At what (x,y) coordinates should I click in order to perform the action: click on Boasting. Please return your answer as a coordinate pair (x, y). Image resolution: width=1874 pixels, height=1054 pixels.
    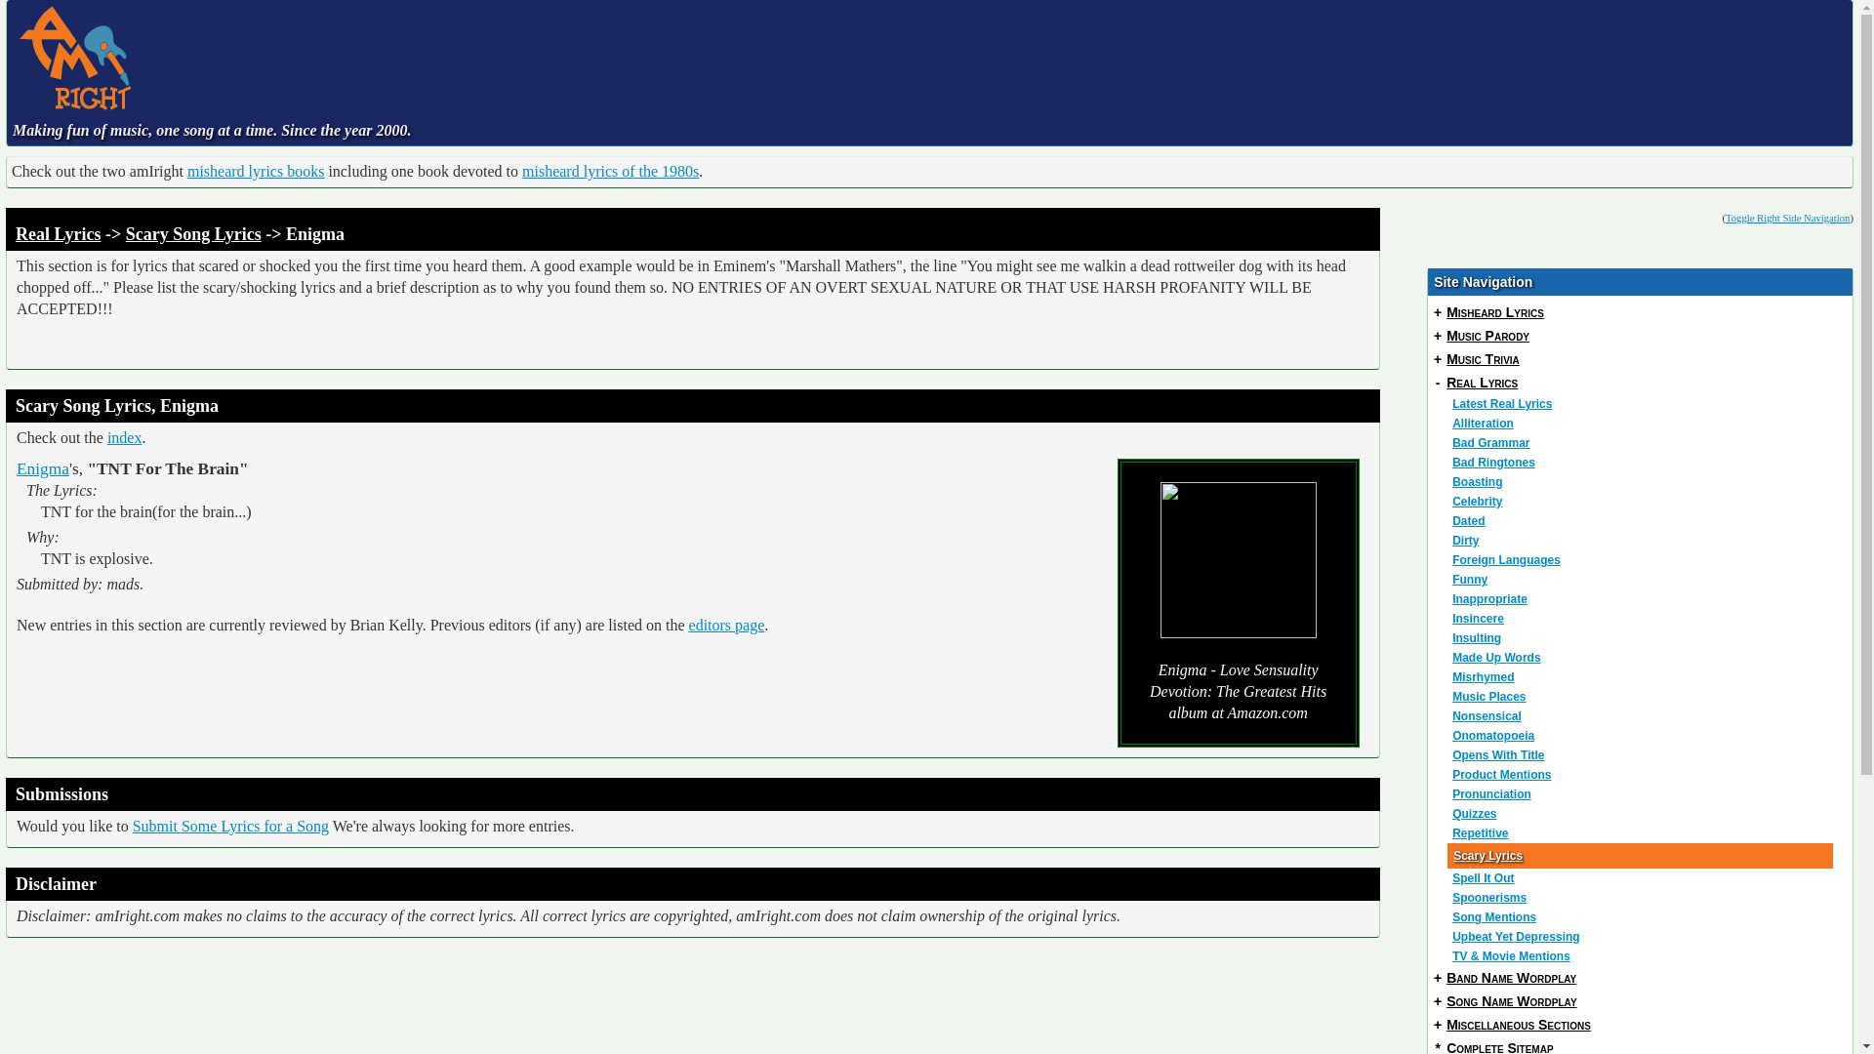
    Looking at the image, I should click on (1642, 482).